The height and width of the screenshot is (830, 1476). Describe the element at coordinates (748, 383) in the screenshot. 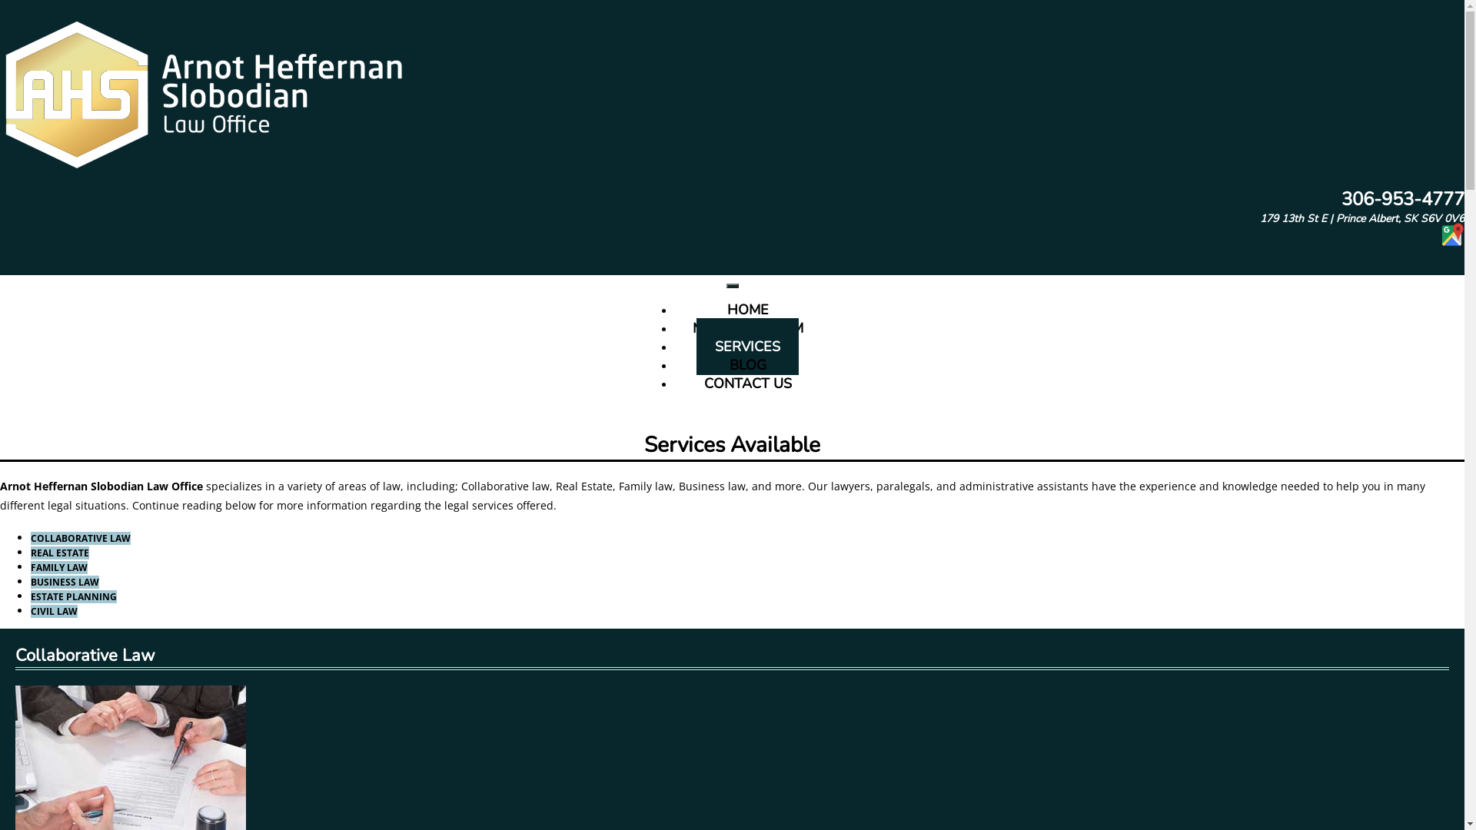

I see `CONTACT US` at that location.